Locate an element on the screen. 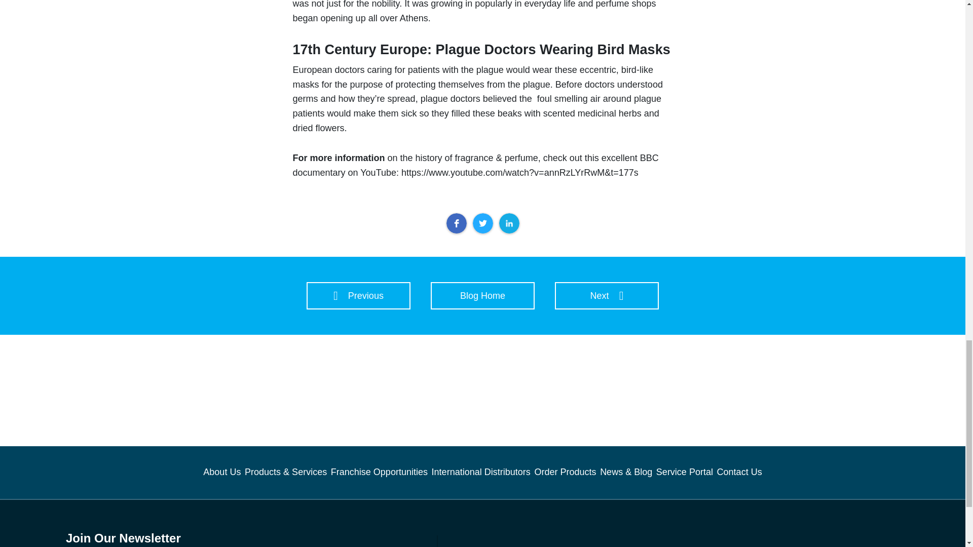 The image size is (973, 547). Twitter is located at coordinates (482, 223).